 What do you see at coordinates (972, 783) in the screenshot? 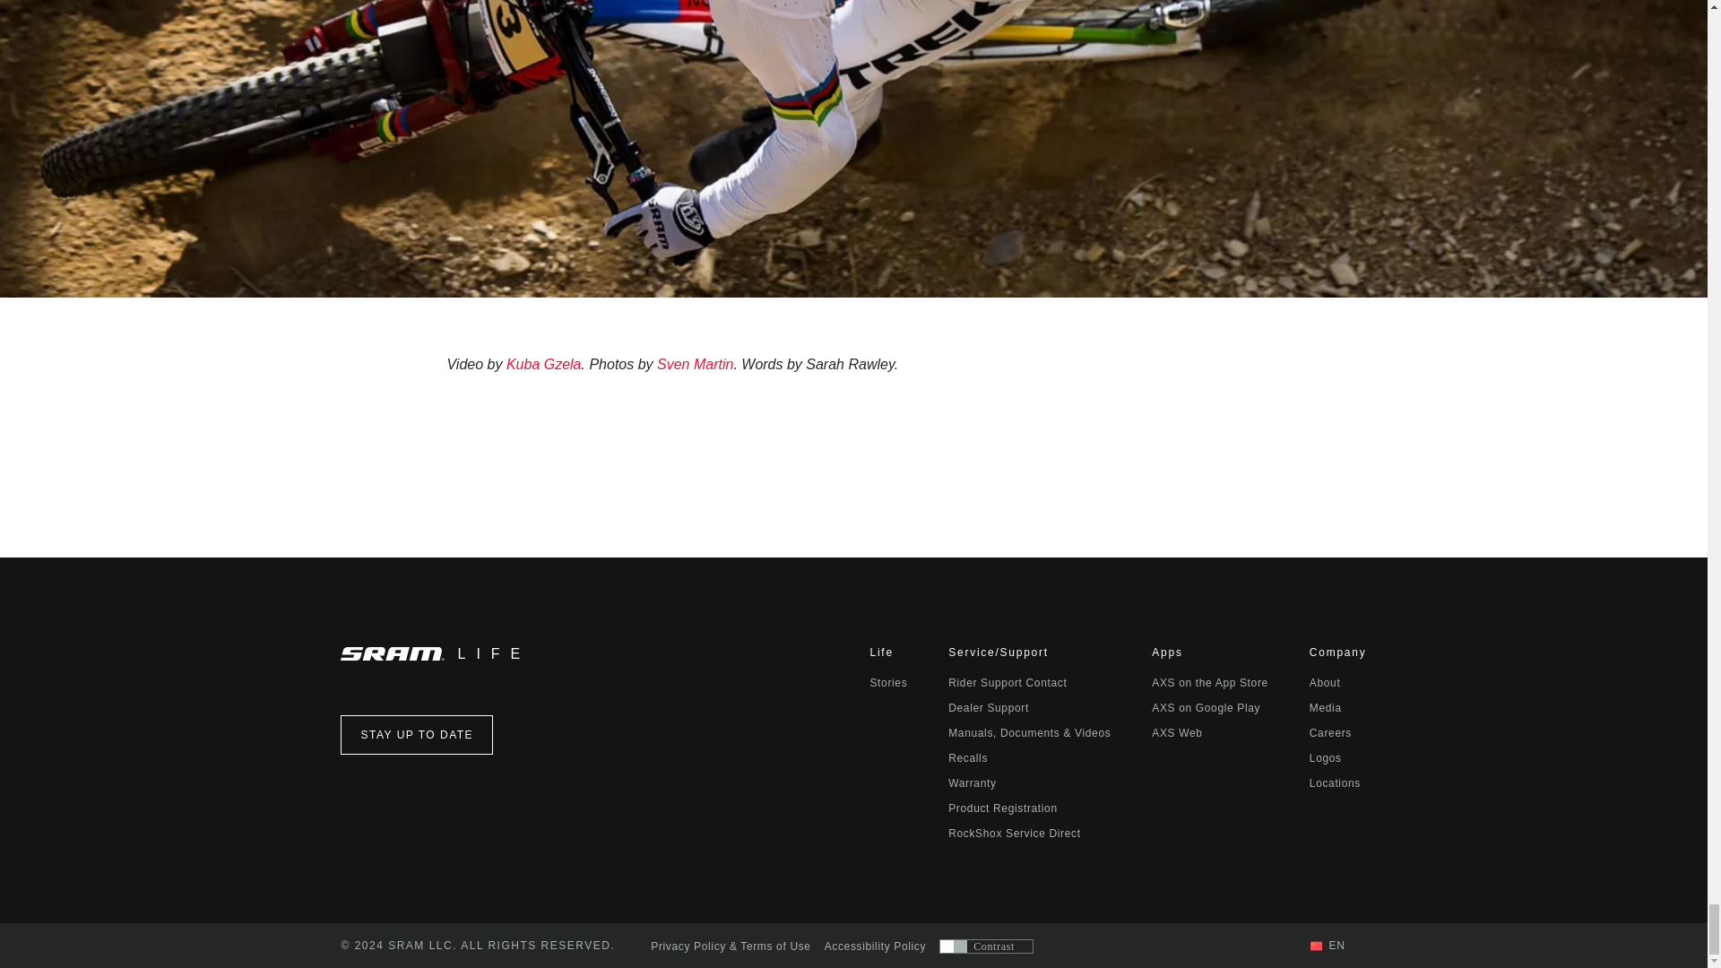
I see `Warranty` at bounding box center [972, 783].